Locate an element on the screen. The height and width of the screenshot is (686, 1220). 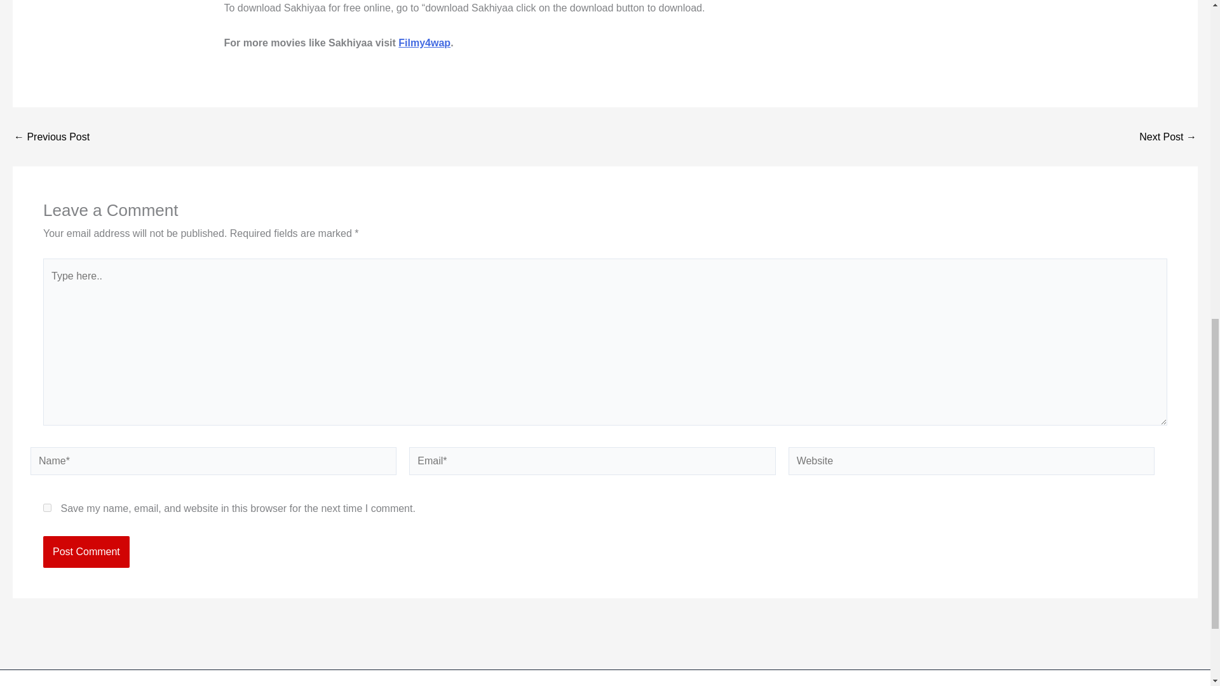
Filmy4wap is located at coordinates (424, 43).